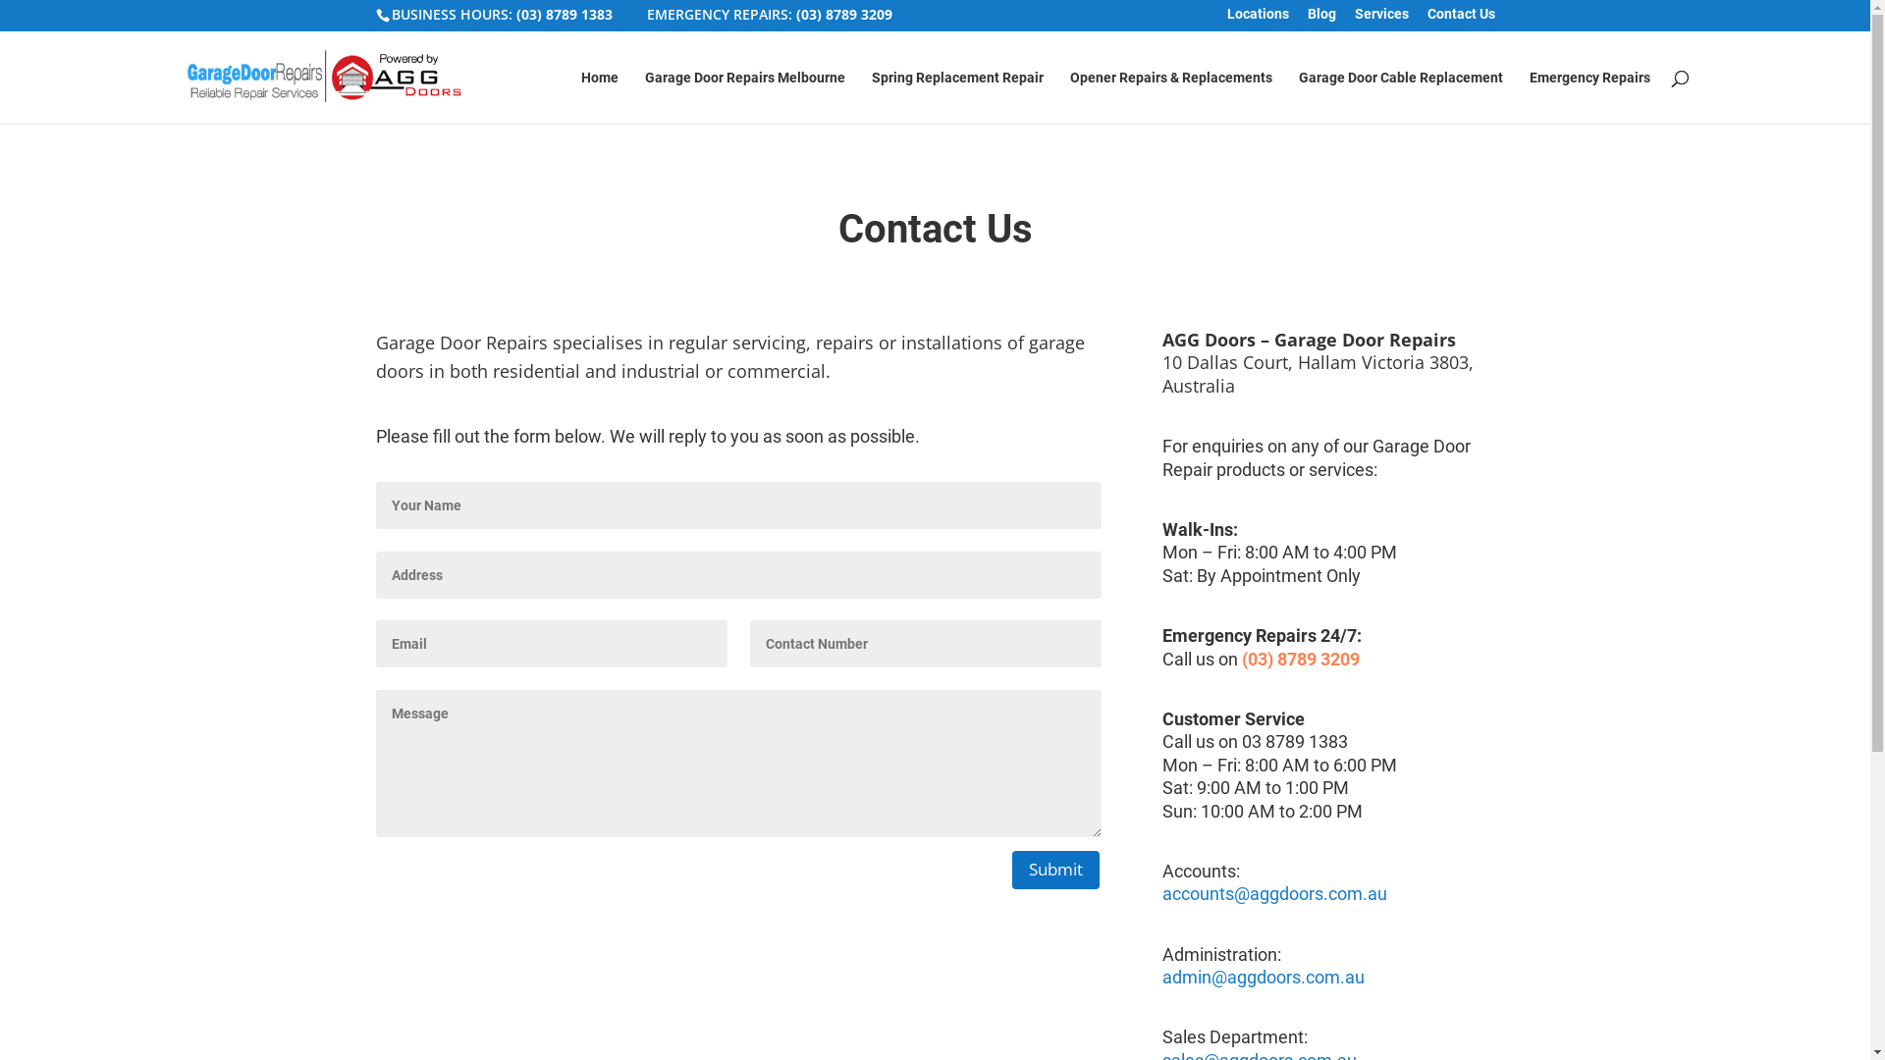 This screenshot has width=1885, height=1060. Describe the element at coordinates (1321, 20) in the screenshot. I see `Blog` at that location.